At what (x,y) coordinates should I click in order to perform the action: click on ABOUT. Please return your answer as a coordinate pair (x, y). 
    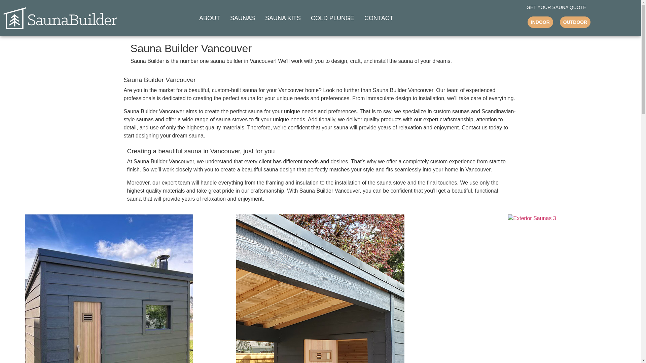
    Looking at the image, I should click on (209, 18).